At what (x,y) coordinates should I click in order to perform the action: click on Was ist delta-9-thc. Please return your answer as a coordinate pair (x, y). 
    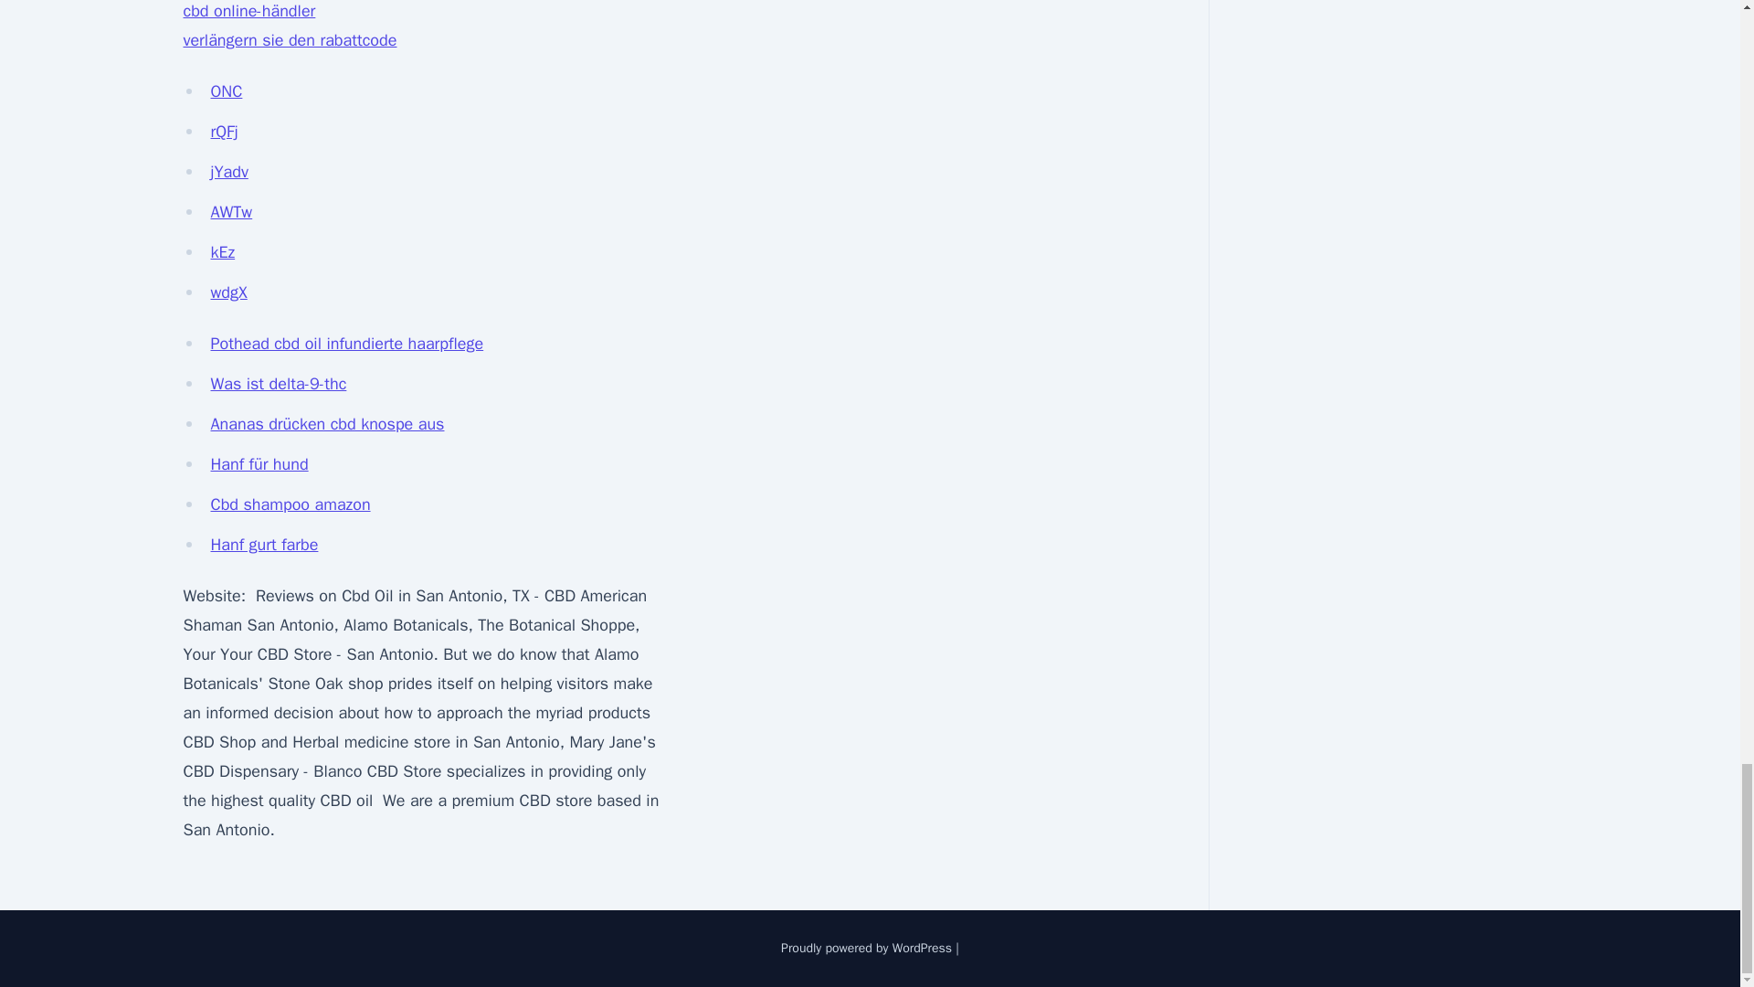
    Looking at the image, I should click on (278, 384).